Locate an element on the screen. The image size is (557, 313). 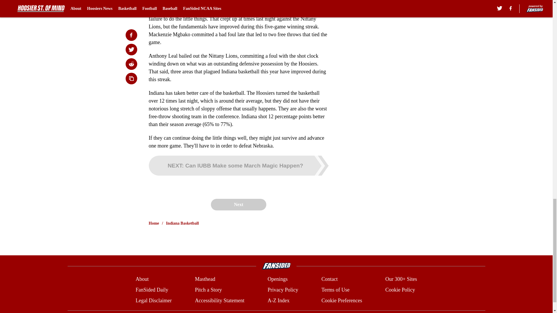
Openings is located at coordinates (277, 279).